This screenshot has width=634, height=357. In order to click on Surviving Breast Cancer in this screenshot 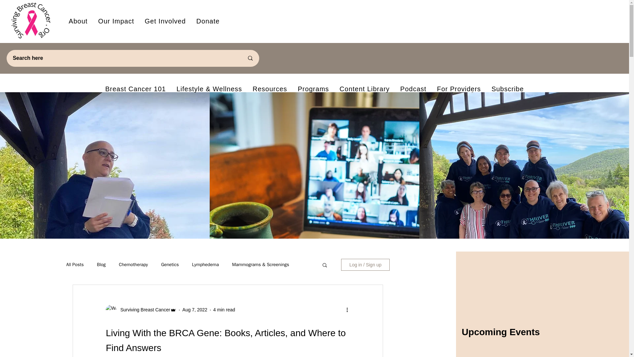, I will do `click(195, 309)`.